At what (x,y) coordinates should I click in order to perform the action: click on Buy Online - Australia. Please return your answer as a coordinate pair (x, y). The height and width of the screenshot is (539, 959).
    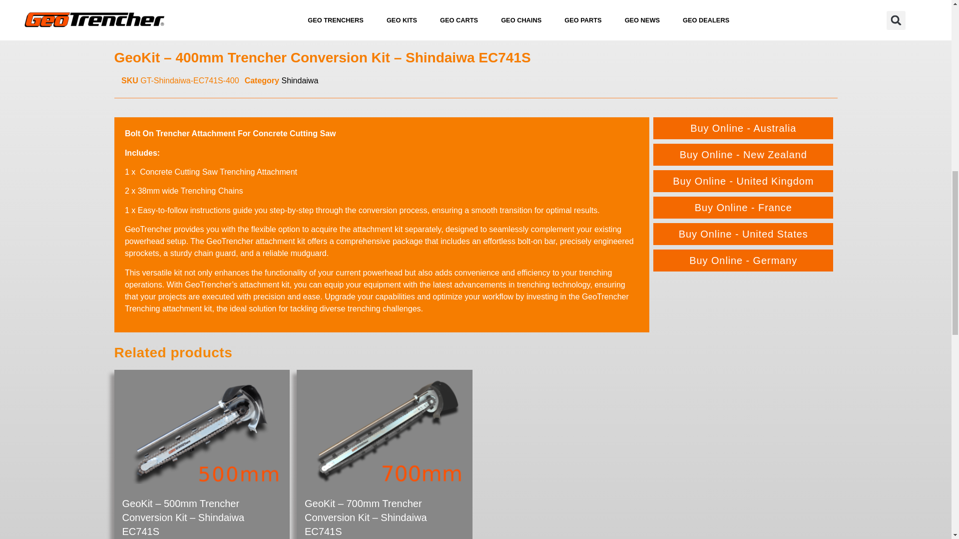
    Looking at the image, I should click on (743, 128).